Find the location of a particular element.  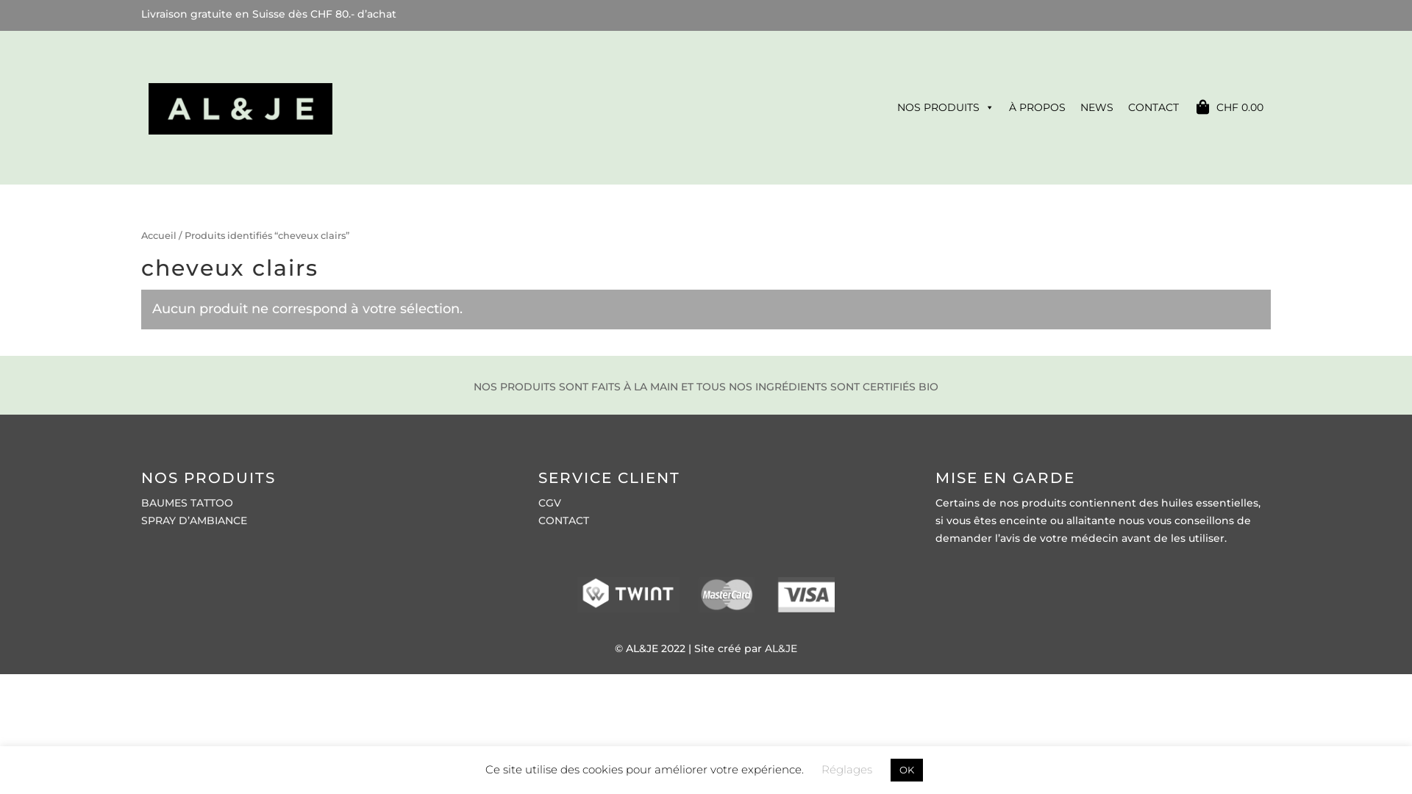

CONTACT is located at coordinates (563, 521).